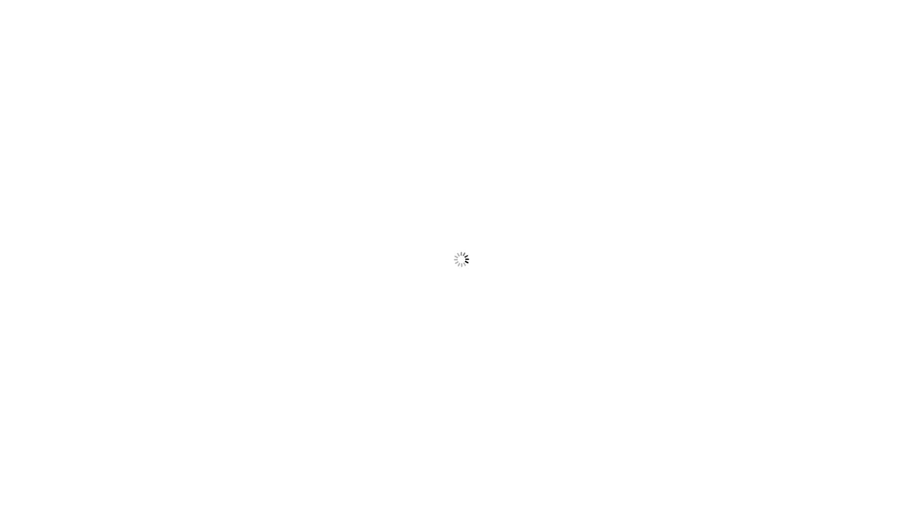  What do you see at coordinates (218, 240) in the screenshot?
I see `Book Now` at bounding box center [218, 240].